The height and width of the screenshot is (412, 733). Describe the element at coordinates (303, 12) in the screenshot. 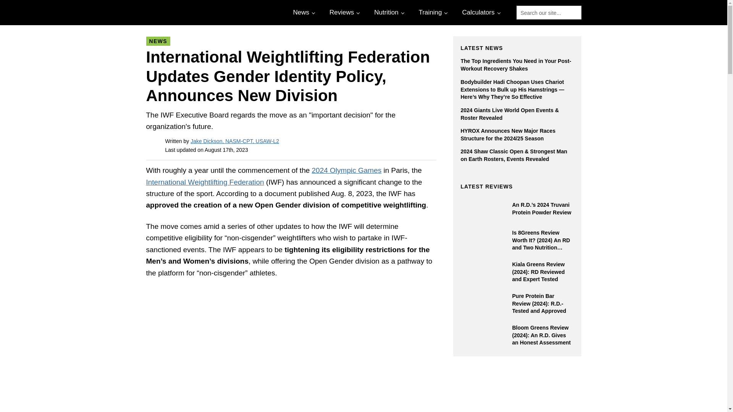

I see `News` at that location.